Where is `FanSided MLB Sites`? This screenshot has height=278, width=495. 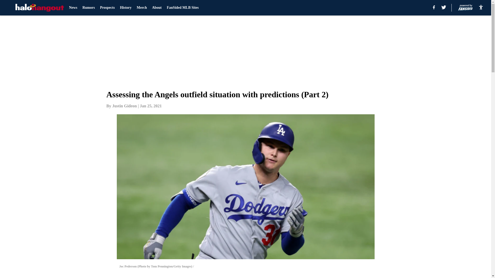 FanSided MLB Sites is located at coordinates (183, 8).